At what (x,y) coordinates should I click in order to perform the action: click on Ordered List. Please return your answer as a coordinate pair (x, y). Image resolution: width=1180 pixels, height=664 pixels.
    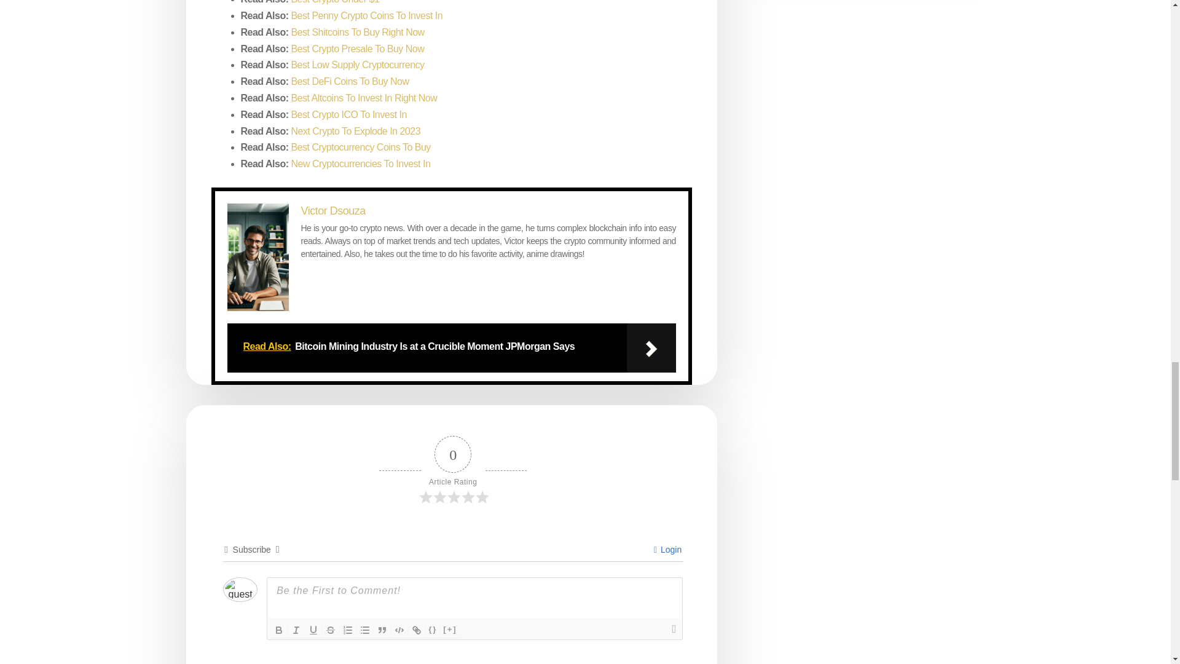
    Looking at the image, I should click on (348, 630).